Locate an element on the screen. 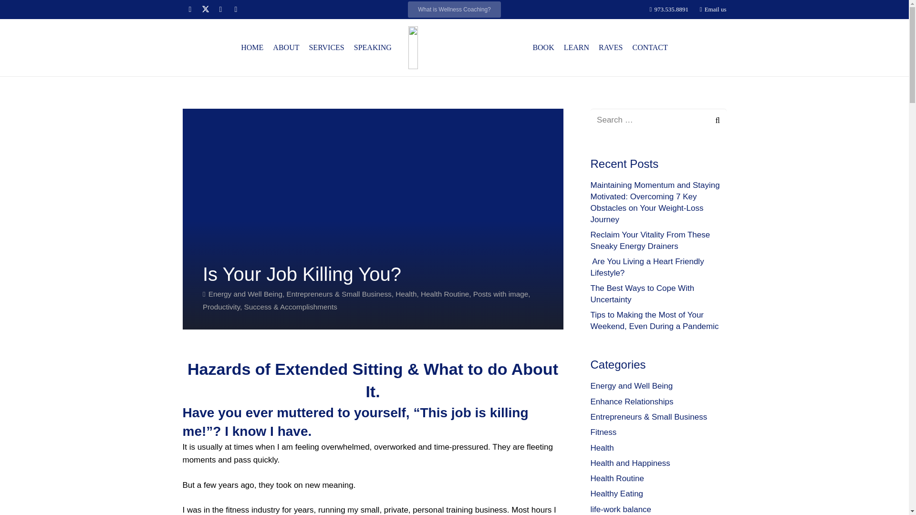 The height and width of the screenshot is (515, 916). Google is located at coordinates (220, 10).